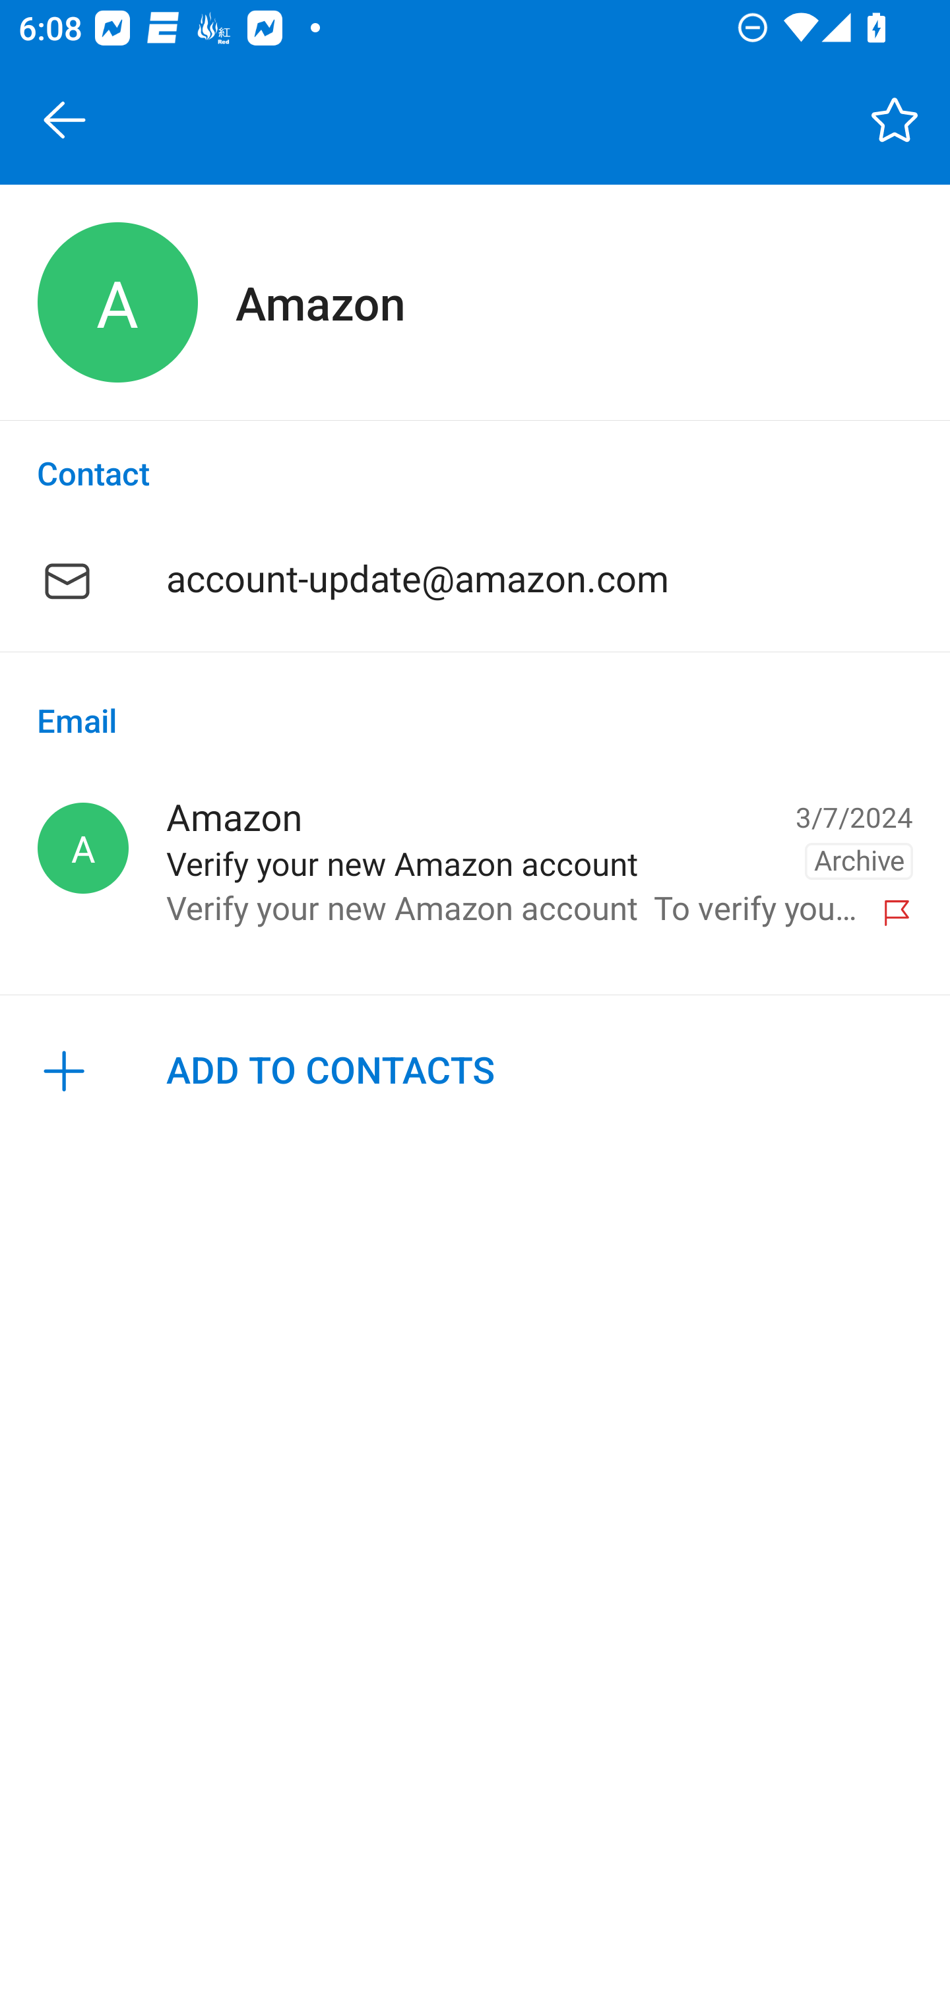 The image size is (950, 2005). I want to click on ADD TO CONTACTS, so click(475, 1071).